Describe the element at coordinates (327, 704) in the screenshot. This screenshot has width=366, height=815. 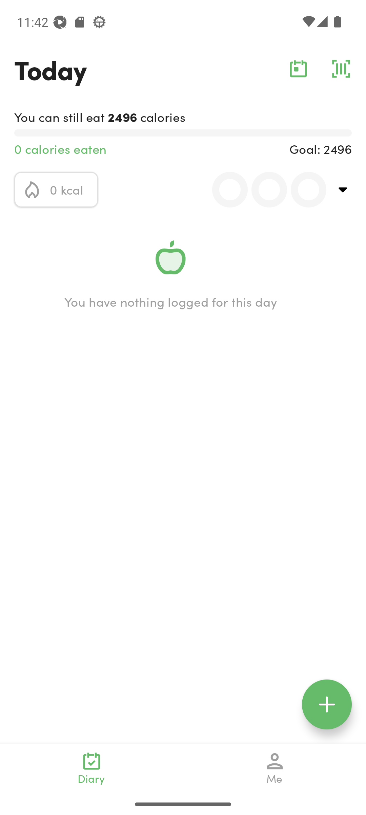
I see `floating_action_icon` at that location.